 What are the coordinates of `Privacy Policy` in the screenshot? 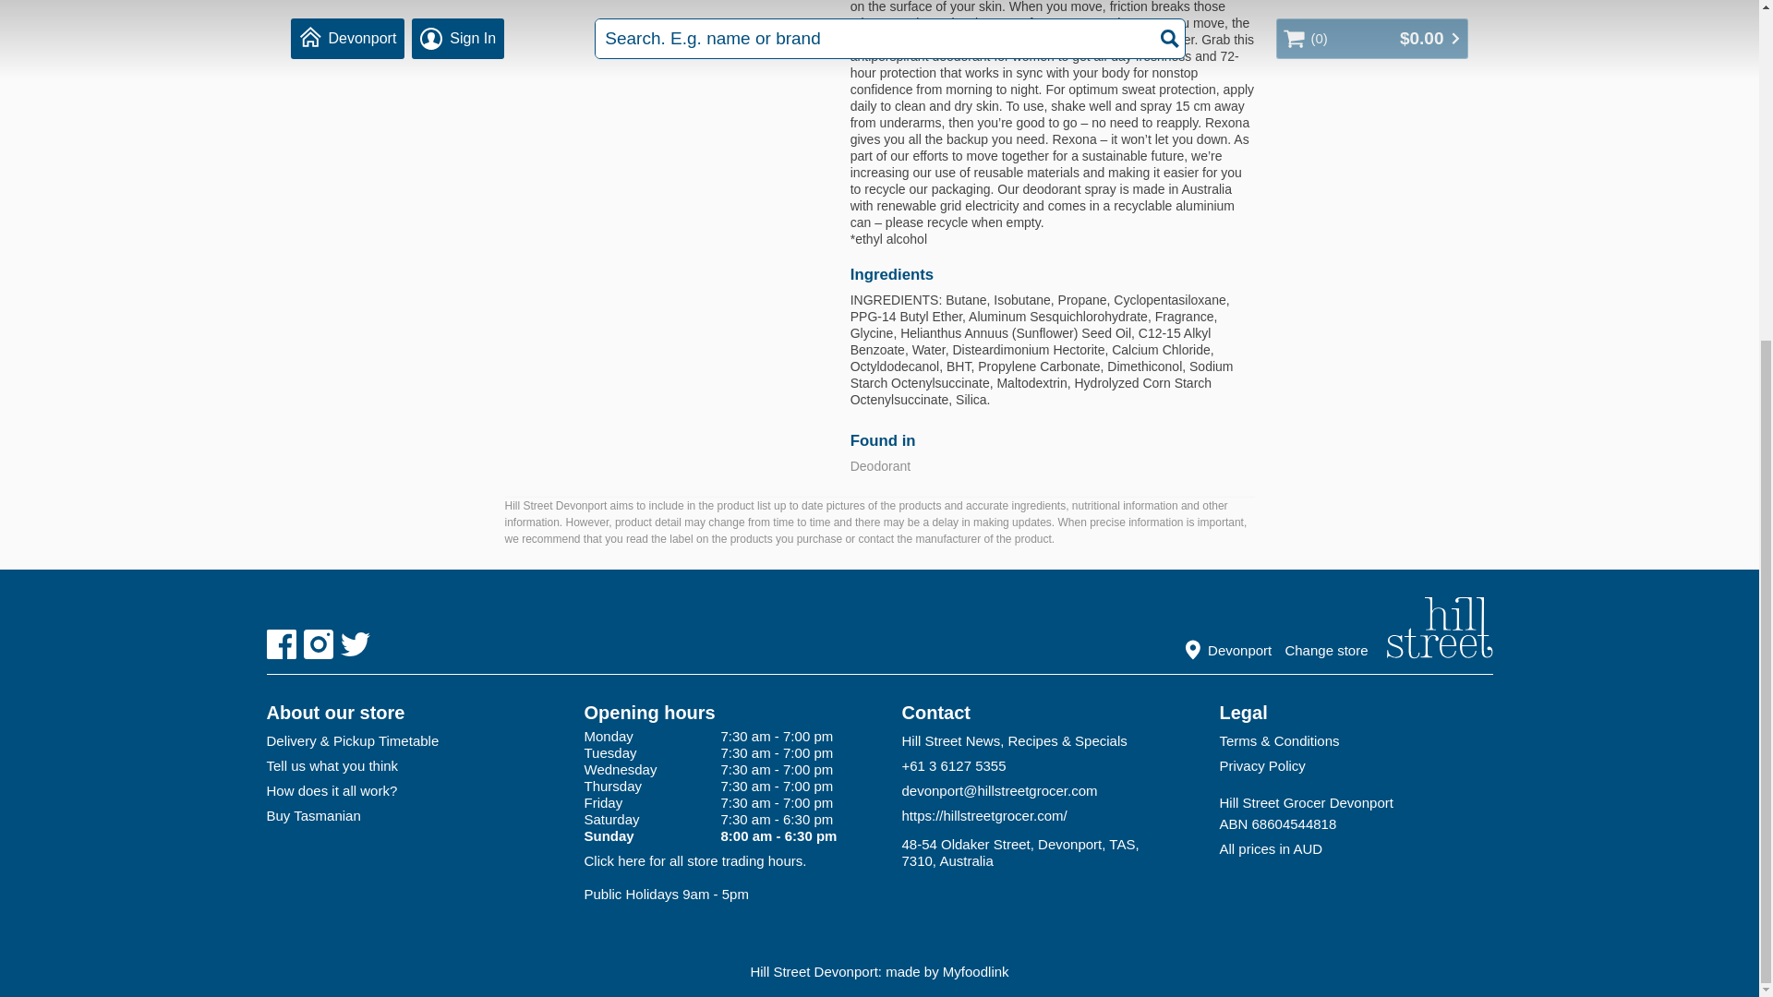 It's located at (1356, 766).